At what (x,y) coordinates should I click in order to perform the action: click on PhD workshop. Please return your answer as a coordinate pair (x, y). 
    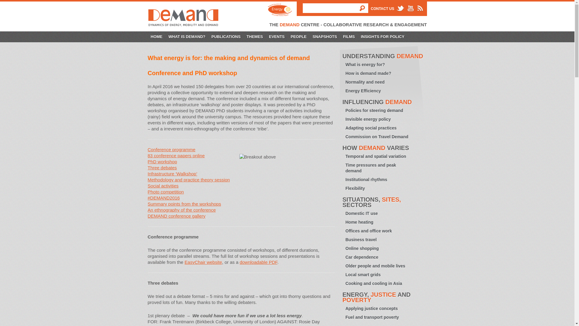
    Looking at the image, I should click on (162, 162).